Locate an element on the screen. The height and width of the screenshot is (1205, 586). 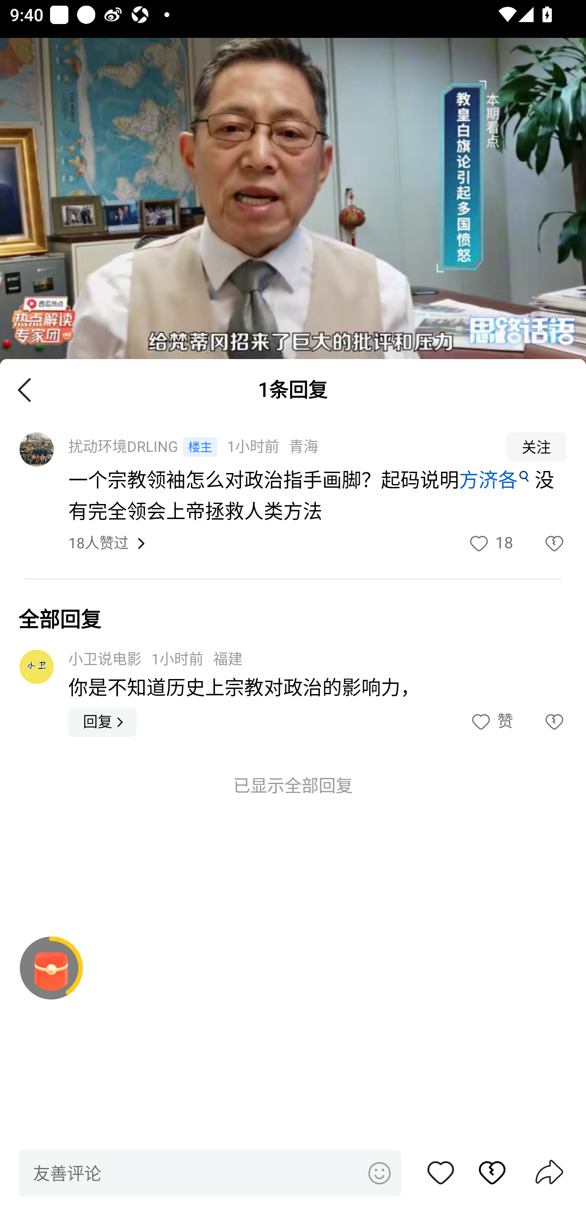
踩 is located at coordinates (540, 721).